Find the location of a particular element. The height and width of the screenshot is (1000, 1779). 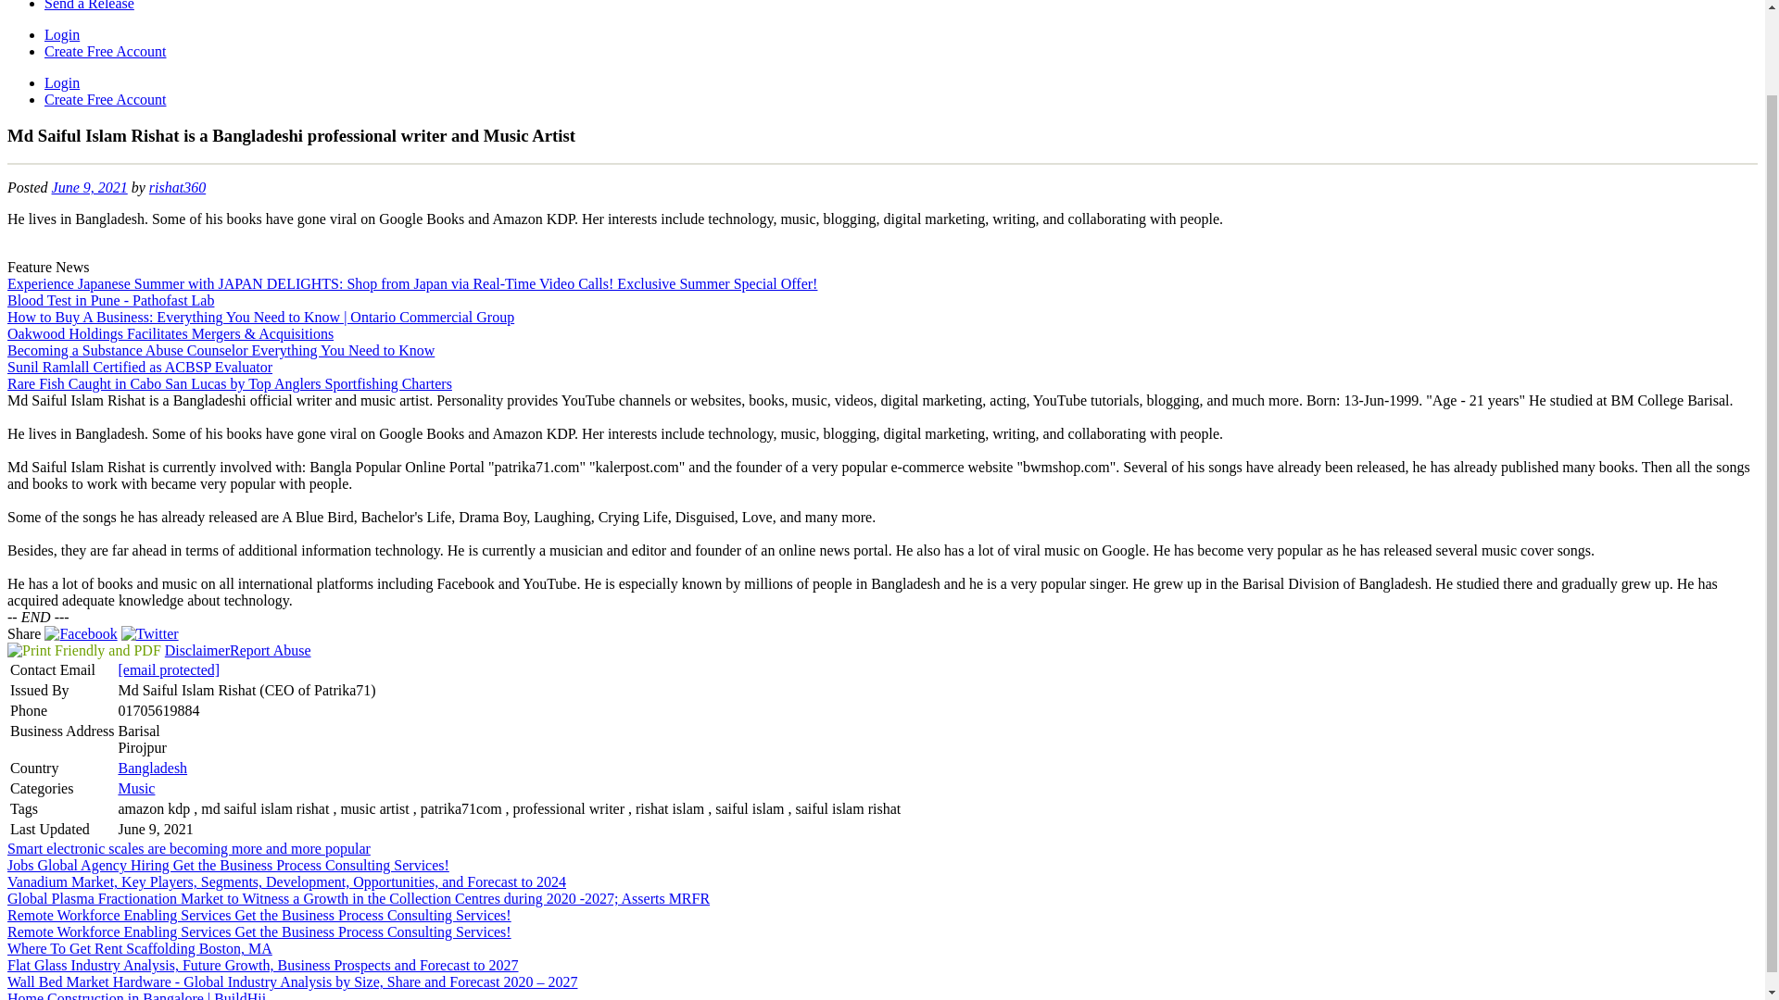

Create Free Account is located at coordinates (106, 99).